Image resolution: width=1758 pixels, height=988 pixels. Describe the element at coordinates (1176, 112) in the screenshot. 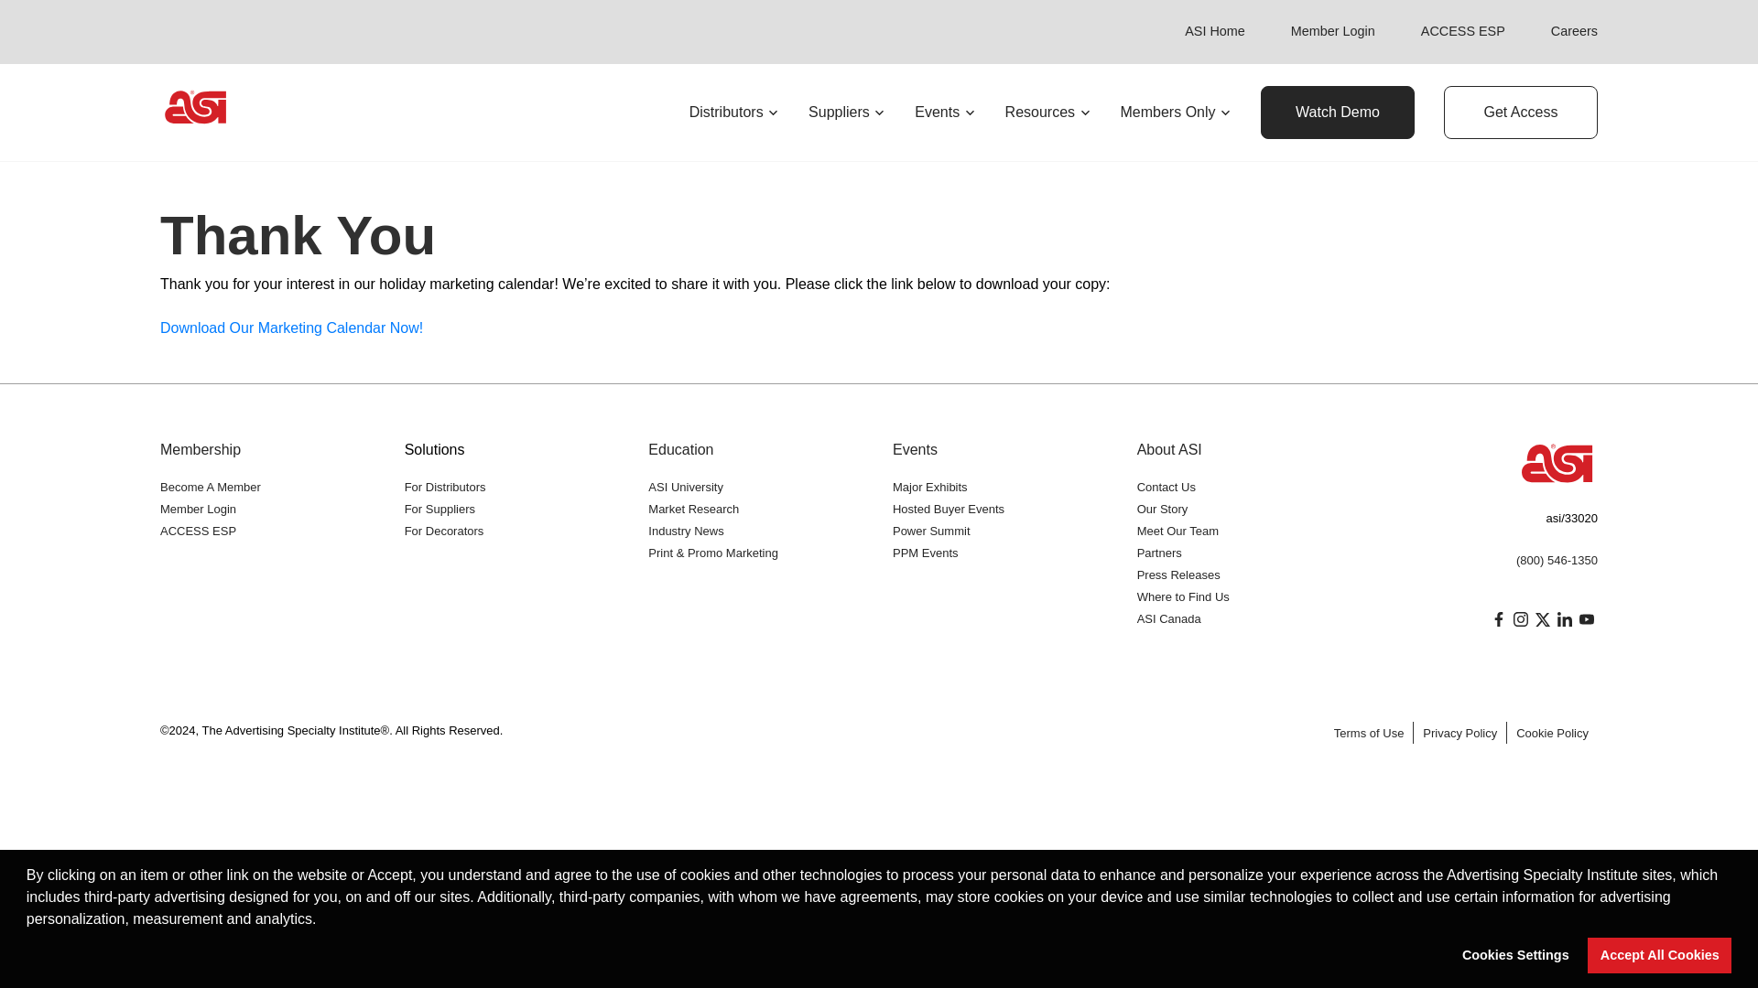

I see `Members Only` at that location.